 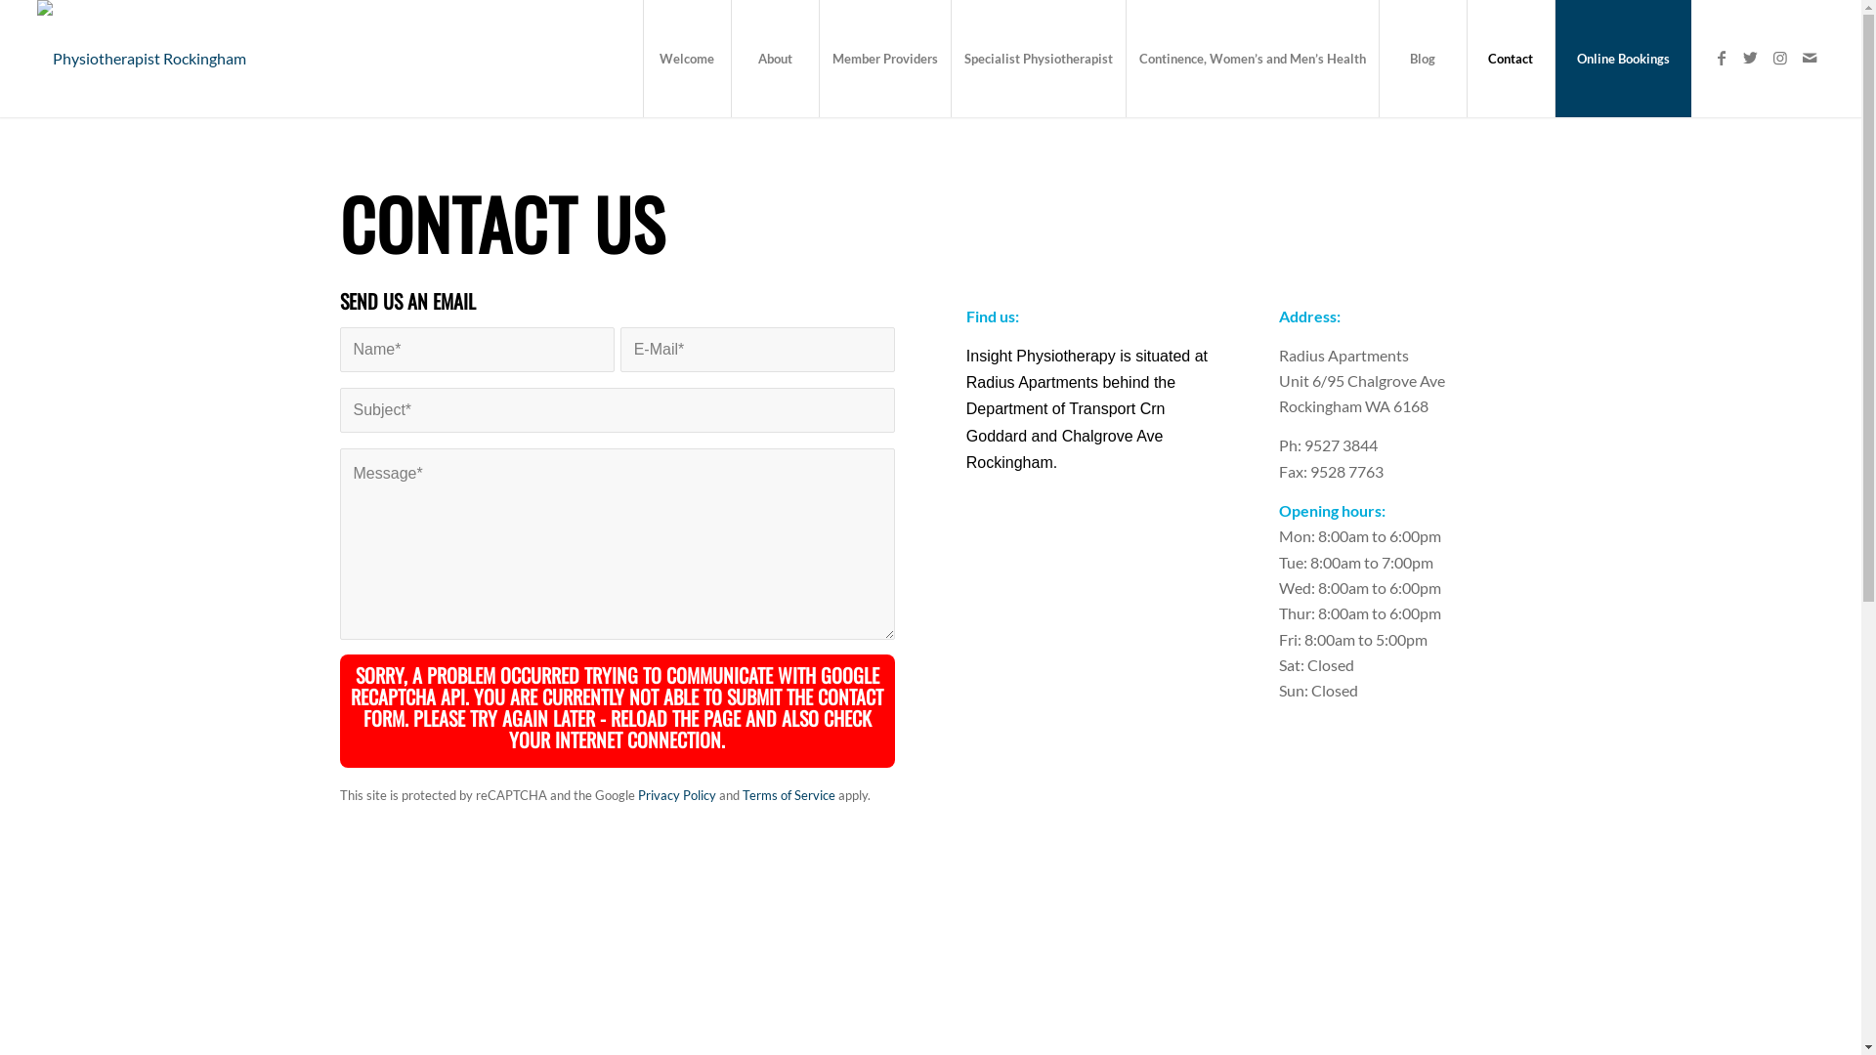 I want to click on Specialist Physiotherapist, so click(x=1038, y=59).